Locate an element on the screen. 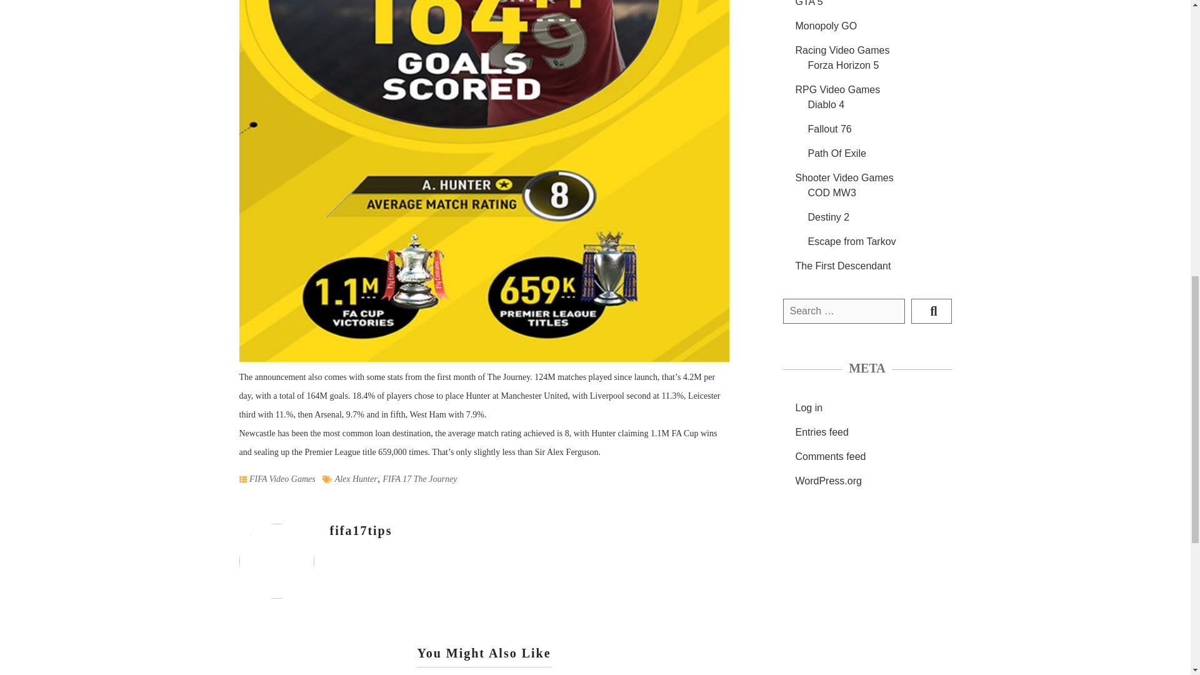 This screenshot has width=1200, height=675. Forza Horizon 5 is located at coordinates (842, 65).